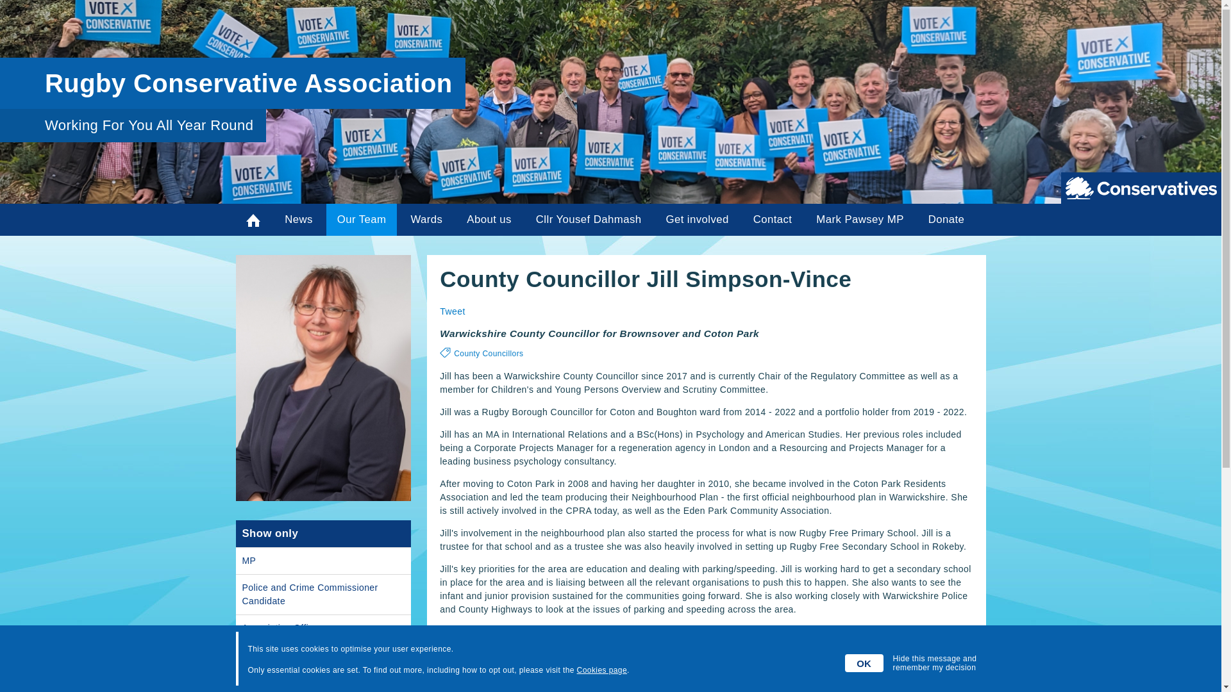  What do you see at coordinates (489, 219) in the screenshot?
I see `About us` at bounding box center [489, 219].